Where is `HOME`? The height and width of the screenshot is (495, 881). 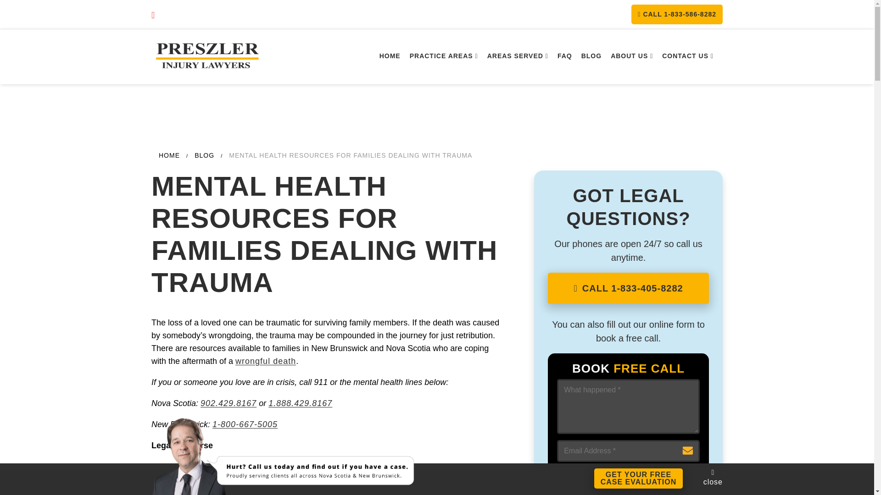
HOME is located at coordinates (639, 478).